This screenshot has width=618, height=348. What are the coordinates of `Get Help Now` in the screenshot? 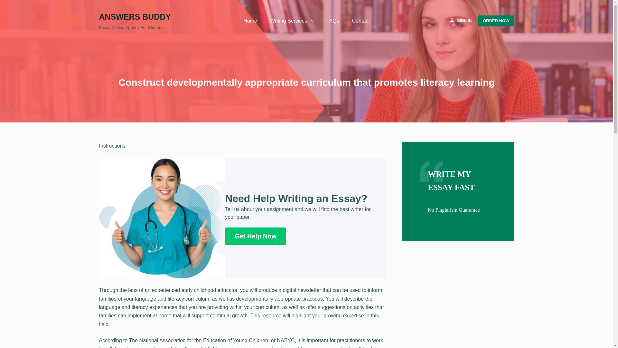 It's located at (255, 236).